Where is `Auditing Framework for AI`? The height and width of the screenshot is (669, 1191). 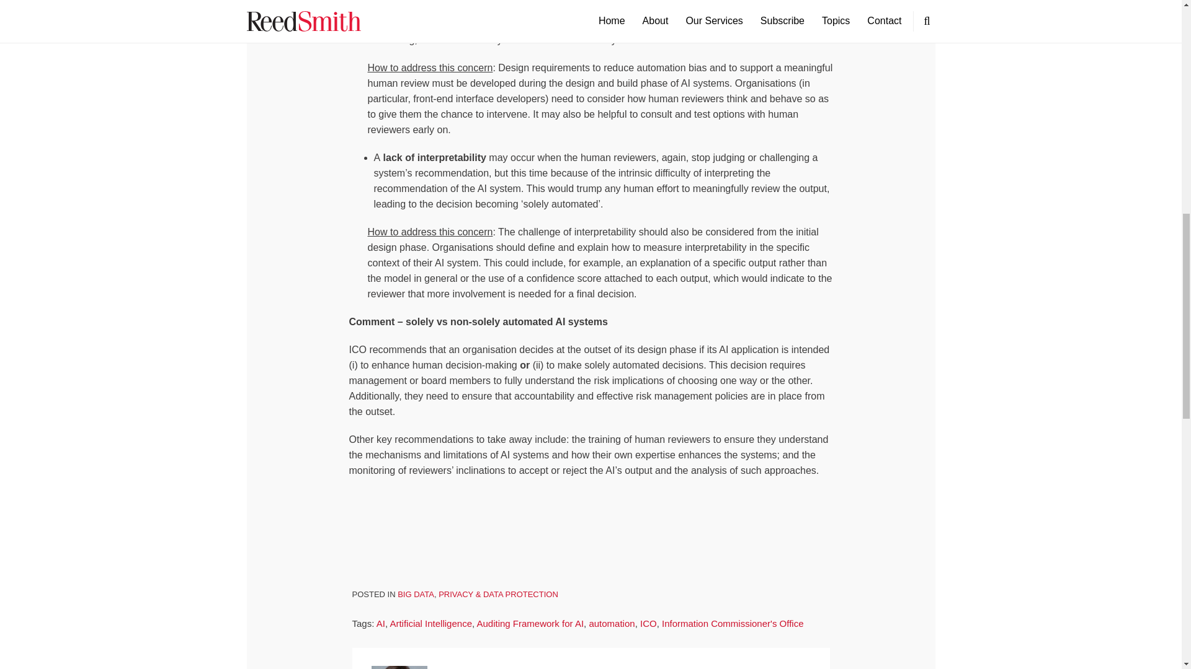 Auditing Framework for AI is located at coordinates (530, 623).